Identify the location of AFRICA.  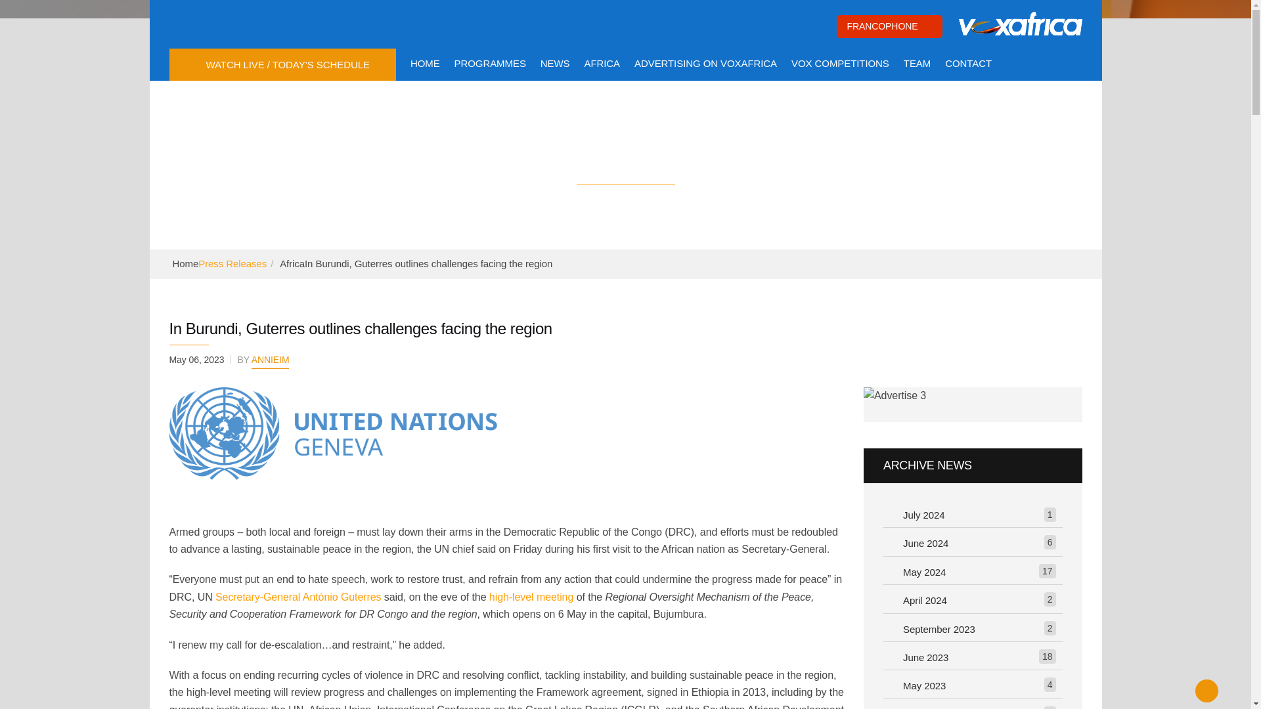
(602, 63).